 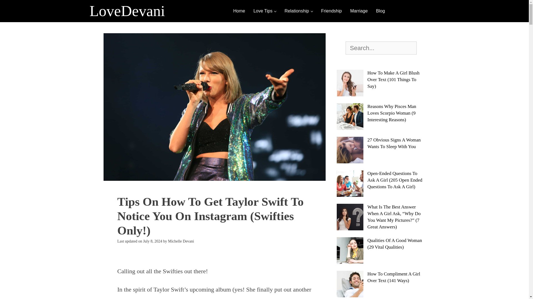 What do you see at coordinates (331, 11) in the screenshot?
I see `Friendship` at bounding box center [331, 11].